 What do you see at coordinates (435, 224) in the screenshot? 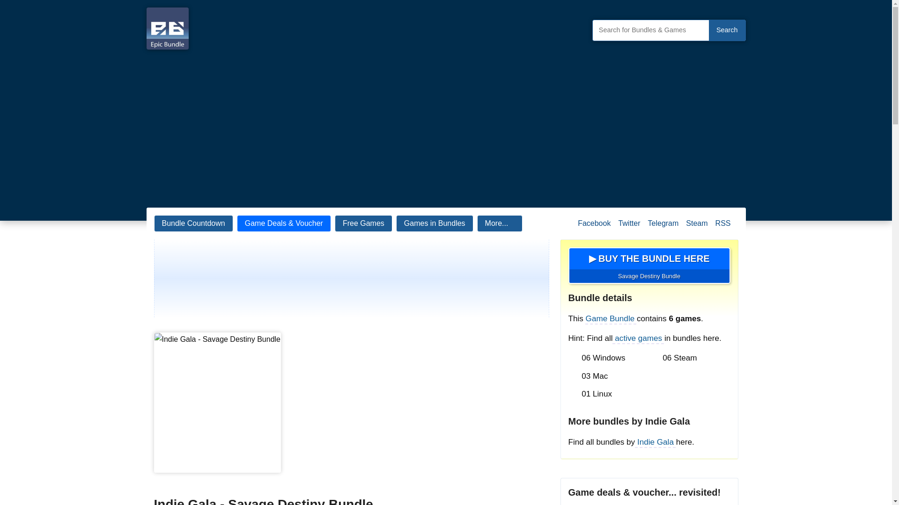
I see `Games in Bundles` at bounding box center [435, 224].